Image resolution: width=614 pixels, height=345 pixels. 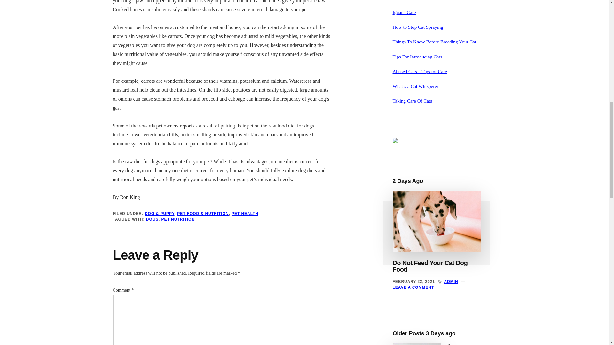 I want to click on Iguana Care, so click(x=458, y=344).